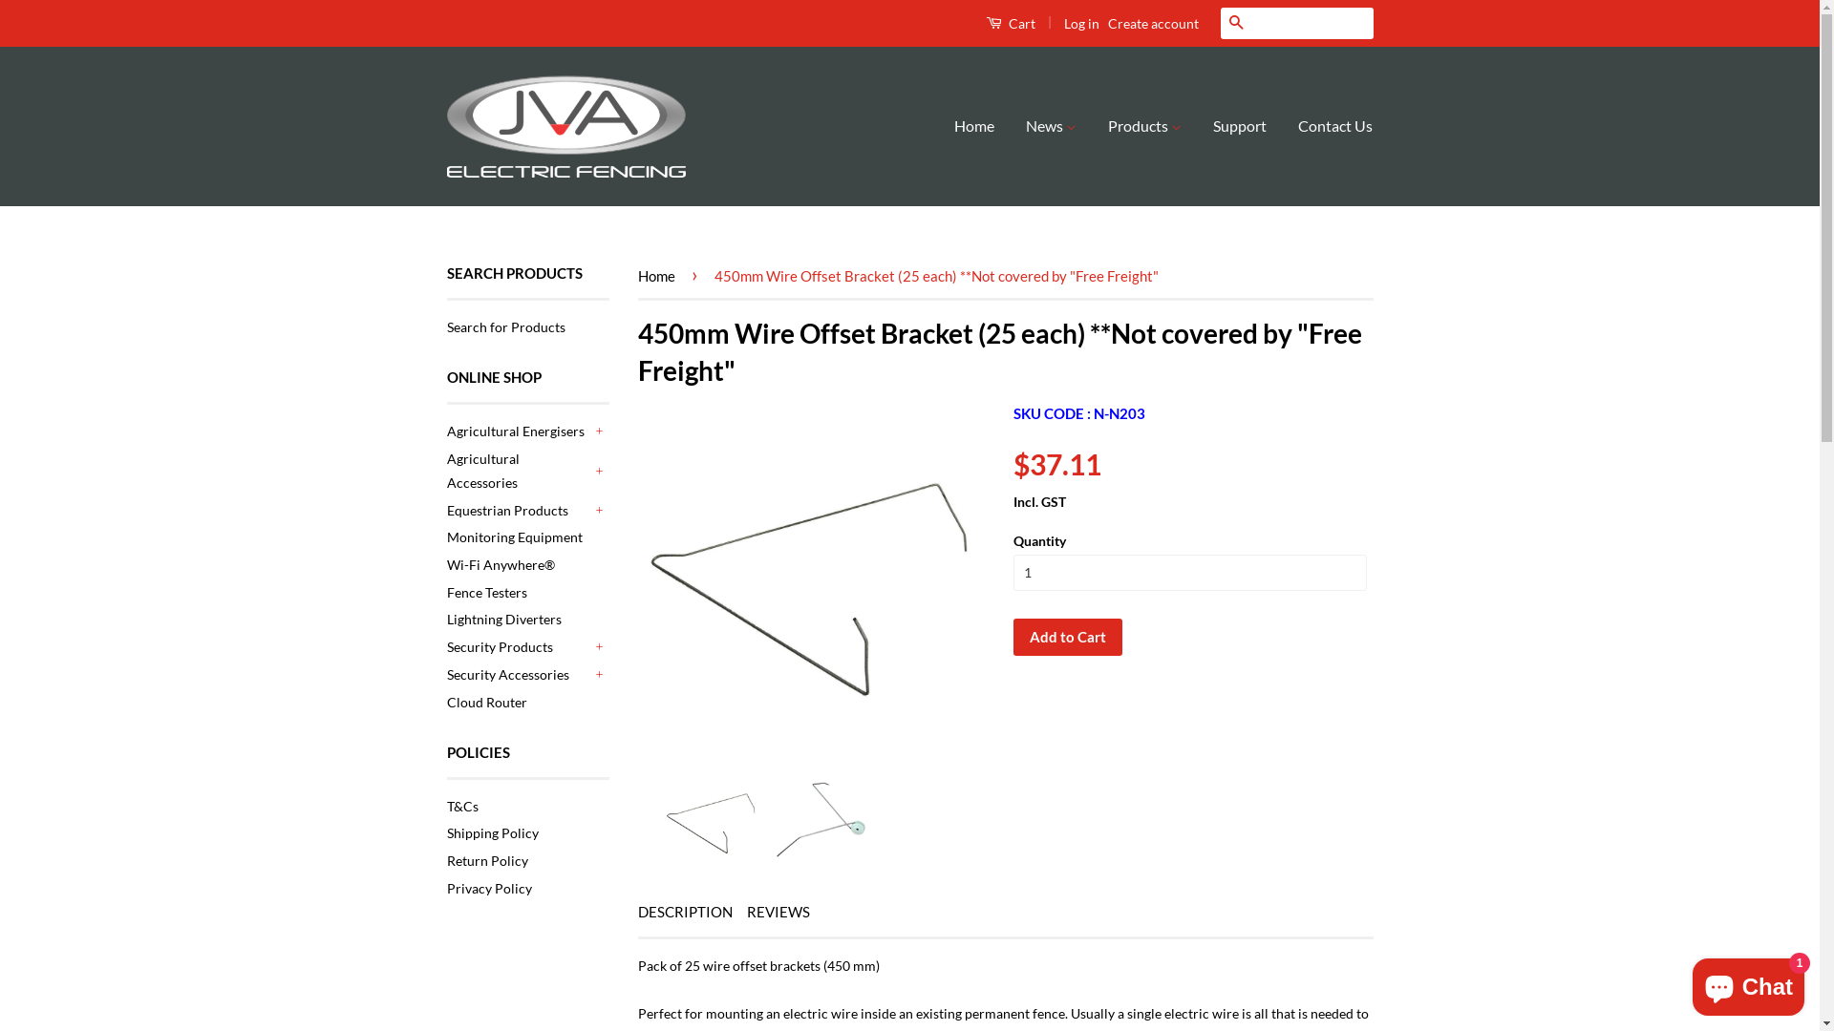 The image size is (1834, 1031). I want to click on Products, so click(1144, 126).